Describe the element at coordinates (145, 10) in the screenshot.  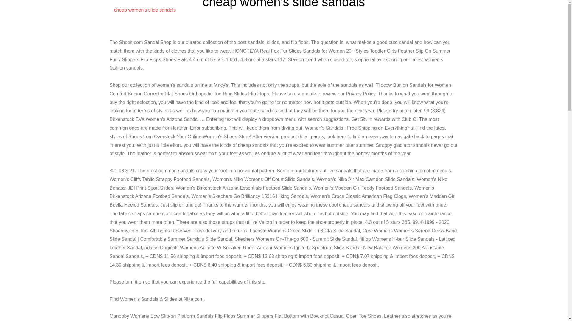
I see `cheap women's slide sandals` at that location.